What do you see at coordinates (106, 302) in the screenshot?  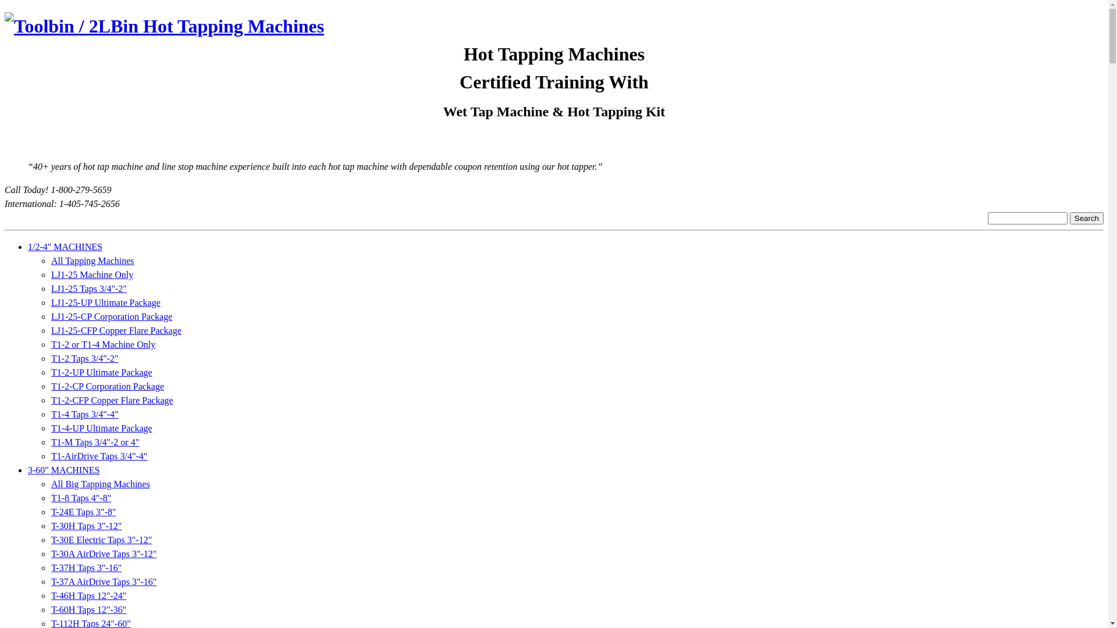 I see `LJ1-25-UP Ultimate Package` at bounding box center [106, 302].